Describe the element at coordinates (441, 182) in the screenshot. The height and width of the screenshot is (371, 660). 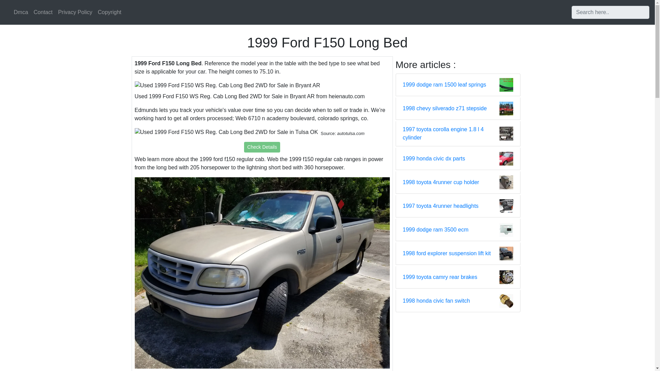
I see `1998 toyota 4runner cup holder` at that location.